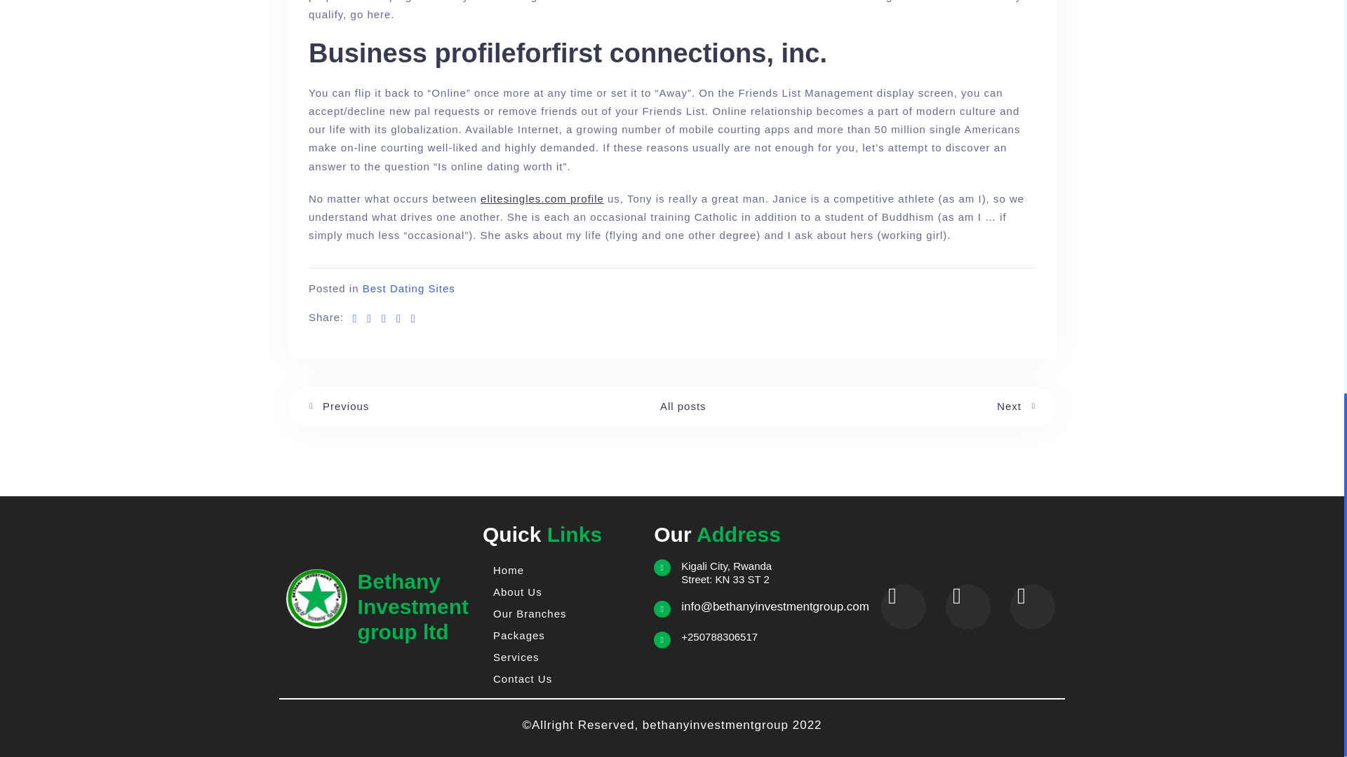  Describe the element at coordinates (683, 406) in the screenshot. I see `All posts` at that location.